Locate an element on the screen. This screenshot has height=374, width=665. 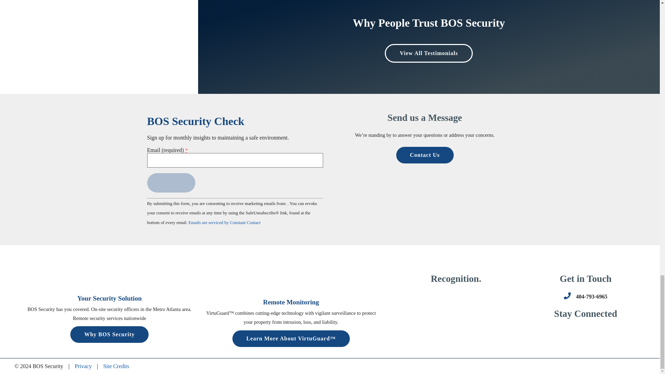
Sign up is located at coordinates (171, 183).